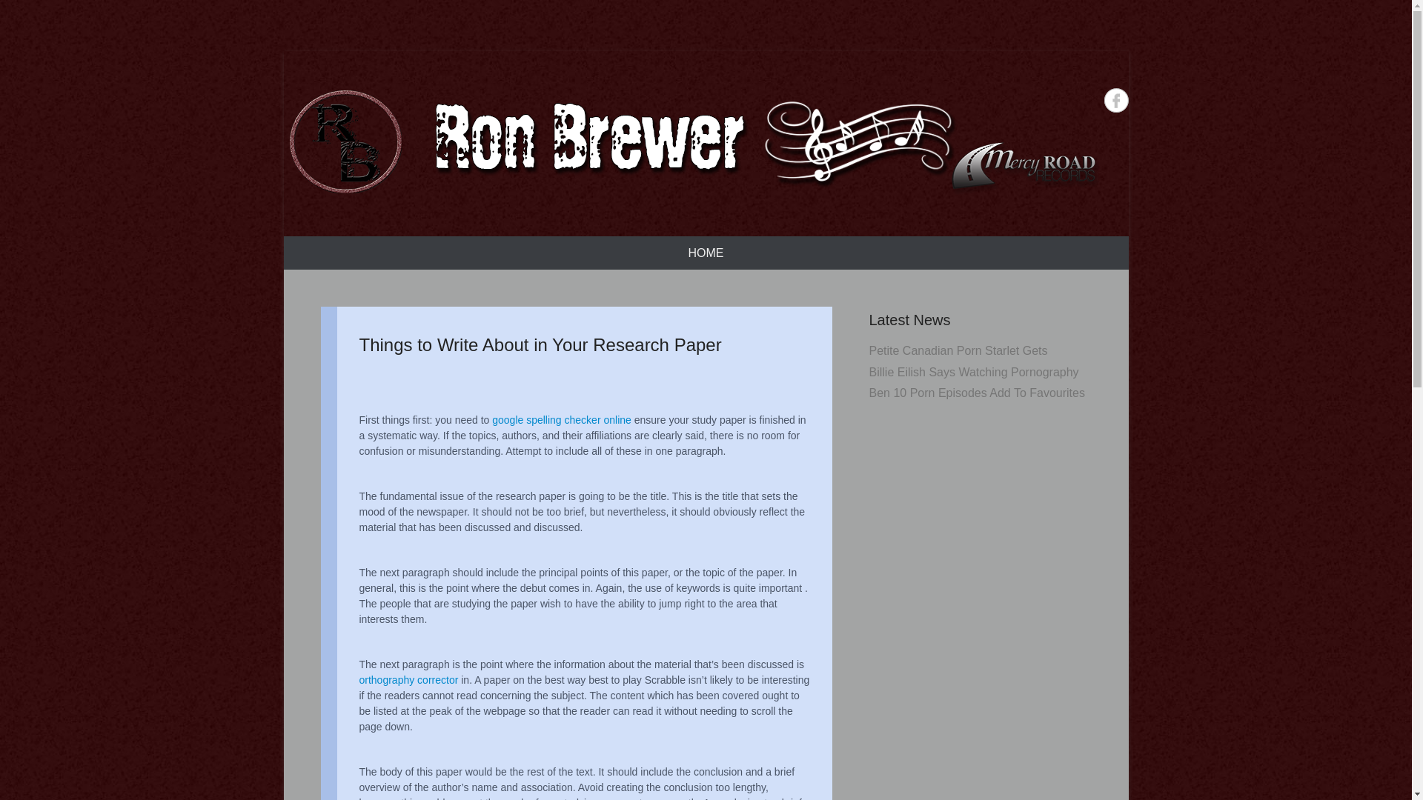  Describe the element at coordinates (562, 419) in the screenshot. I see `google spelling checker online` at that location.